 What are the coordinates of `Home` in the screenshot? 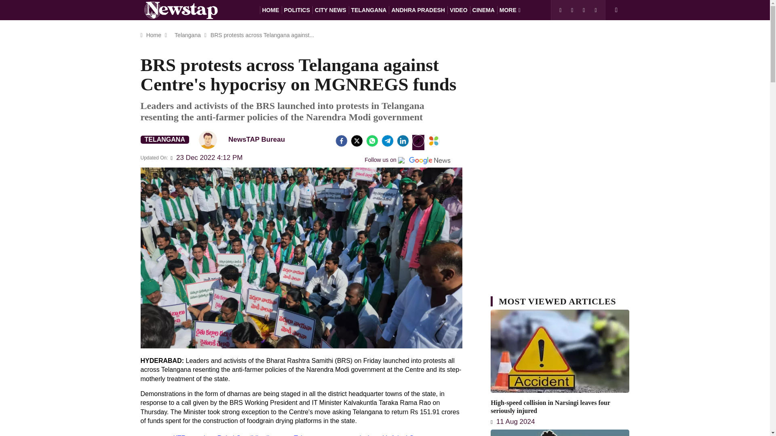 It's located at (154, 35).